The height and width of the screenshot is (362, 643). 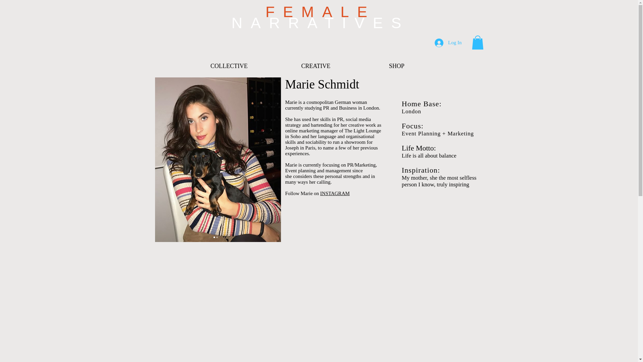 I want to click on INSTAGRAM, so click(x=335, y=193).